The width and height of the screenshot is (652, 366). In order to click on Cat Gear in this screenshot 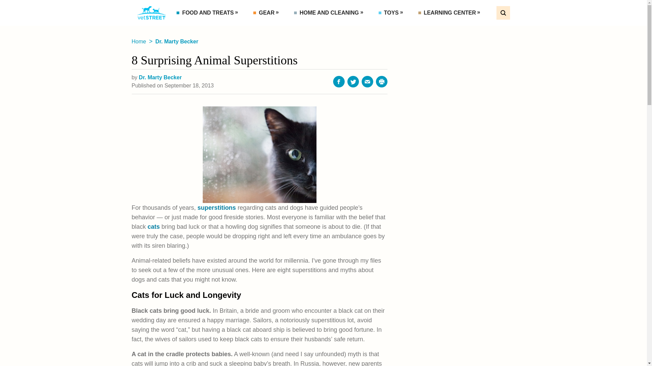, I will do `click(282, 28)`.